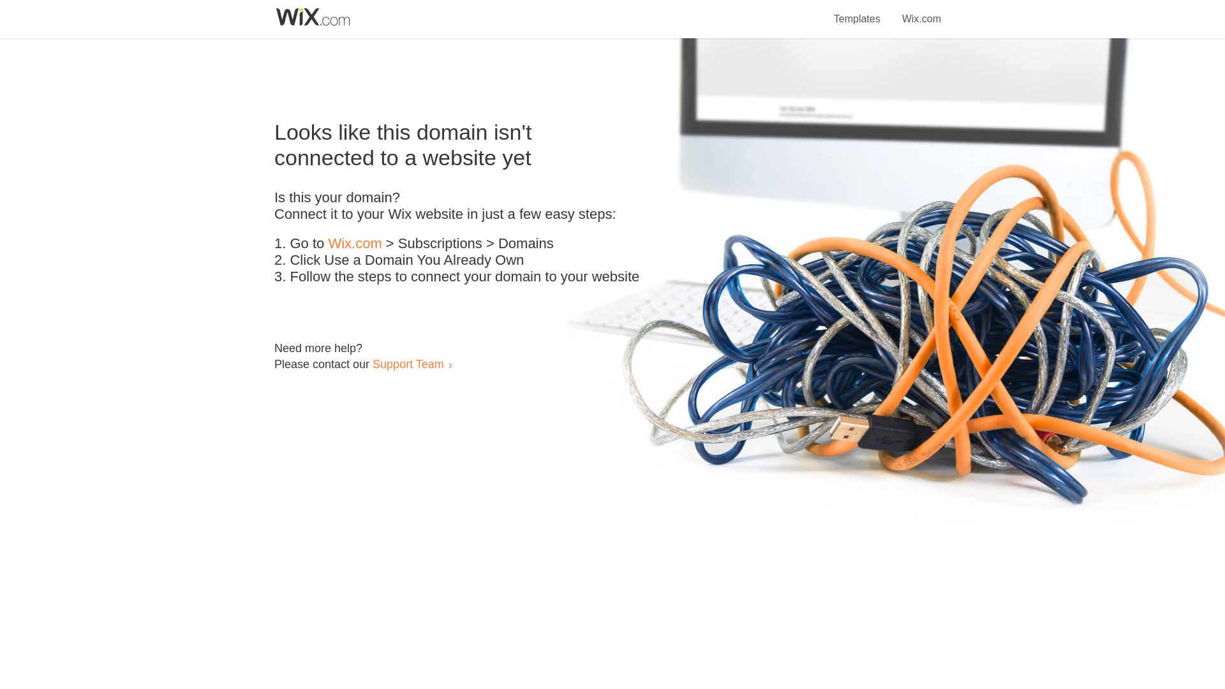 This screenshot has width=1225, height=689. Describe the element at coordinates (355, 244) in the screenshot. I see `Wix.com` at that location.